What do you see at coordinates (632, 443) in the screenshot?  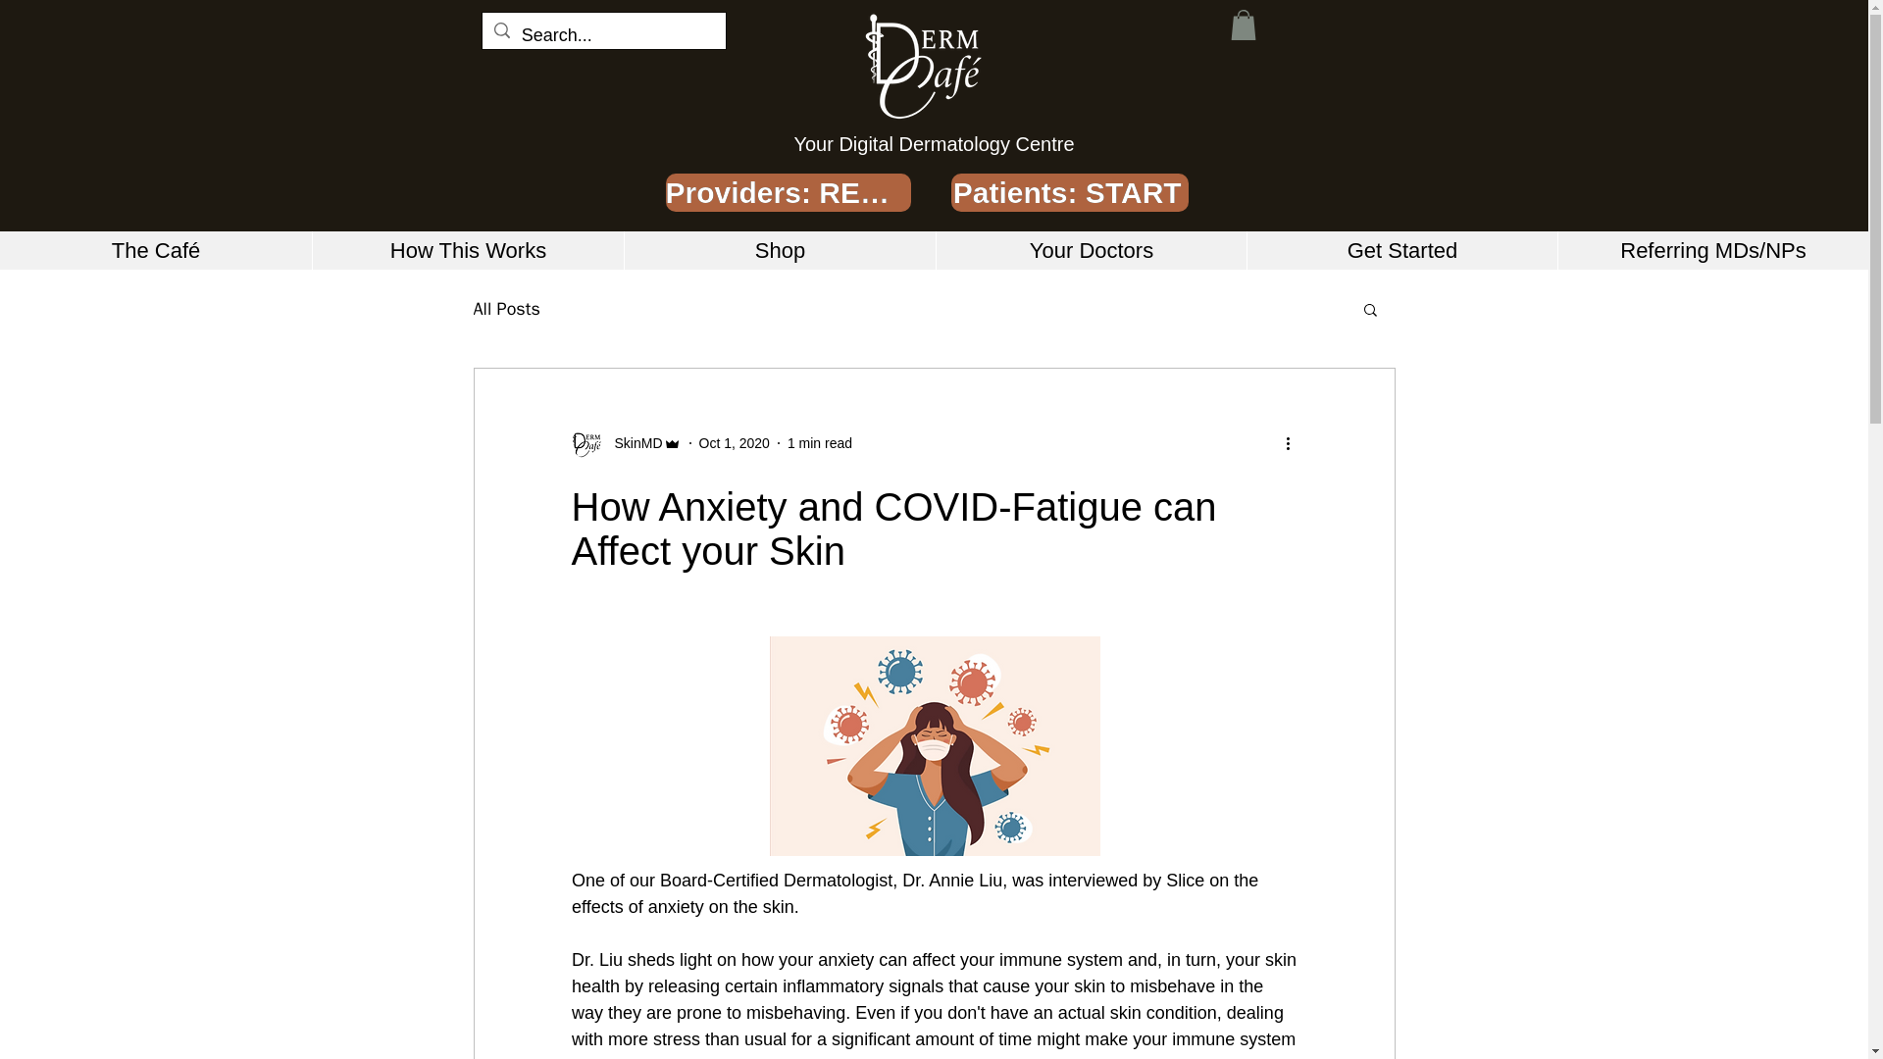 I see `SkinMD ` at bounding box center [632, 443].